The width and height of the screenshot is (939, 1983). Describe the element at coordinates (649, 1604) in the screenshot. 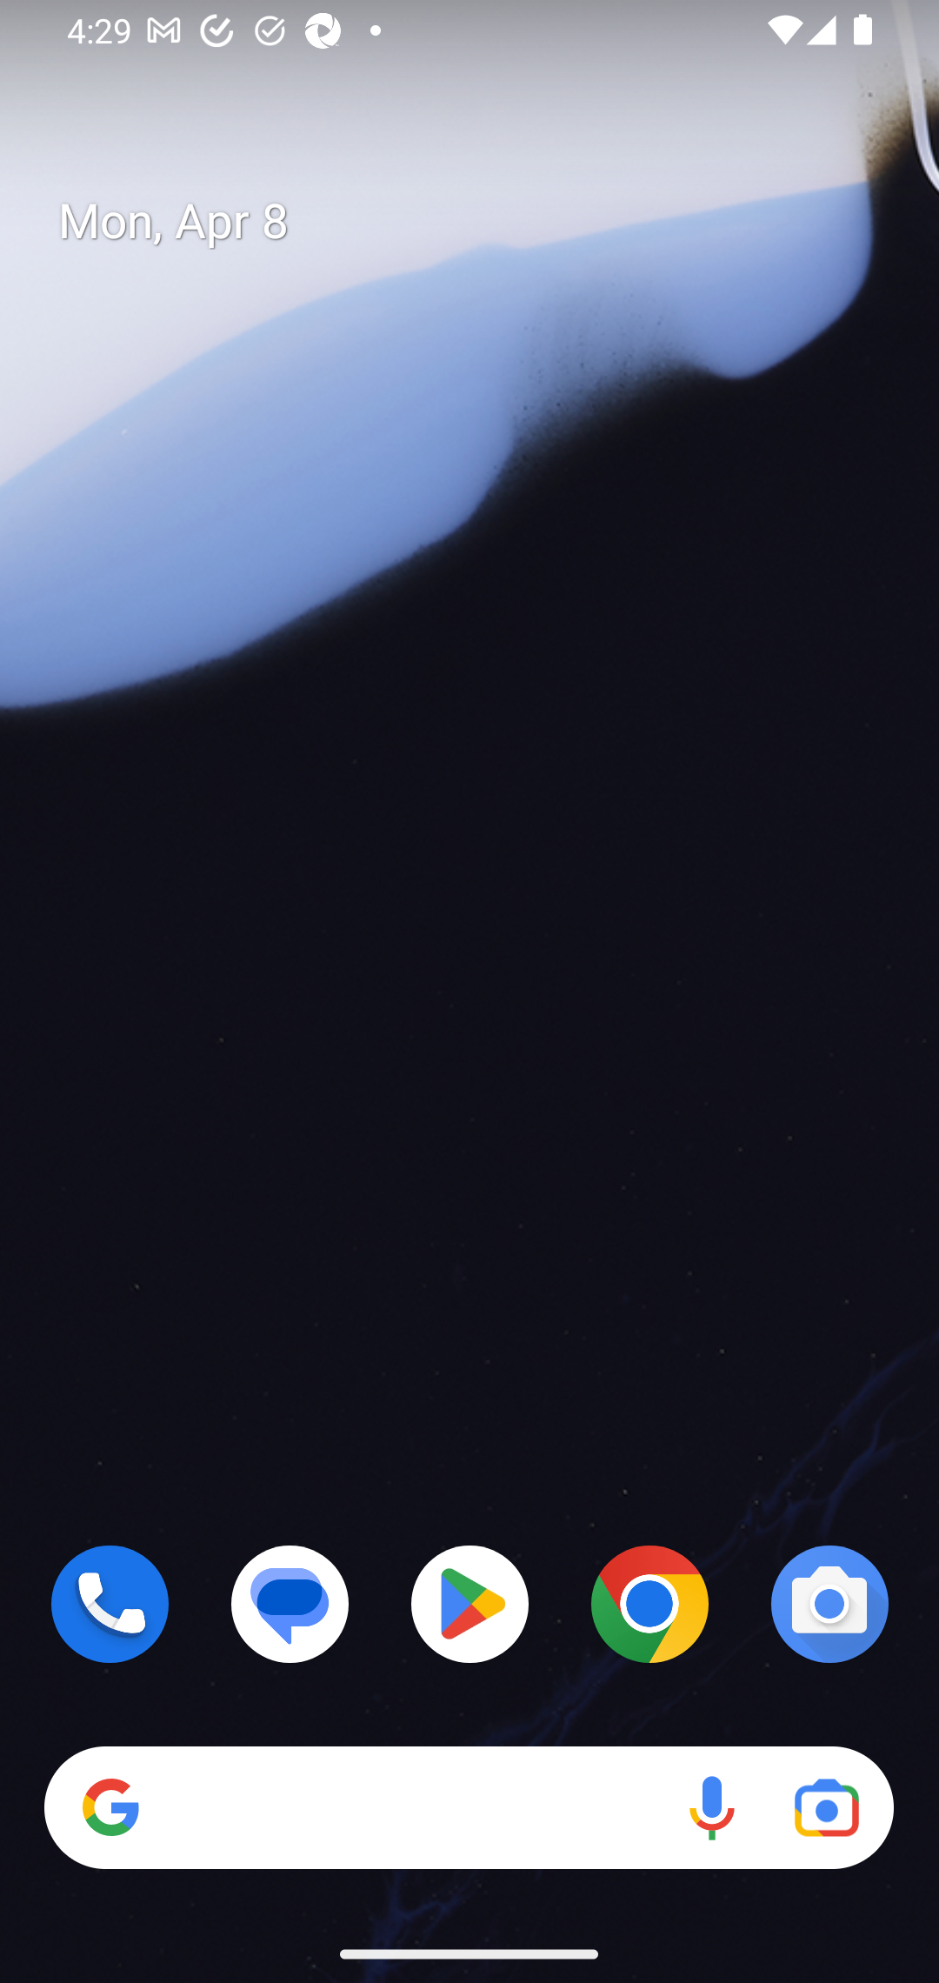

I see `Chrome` at that location.